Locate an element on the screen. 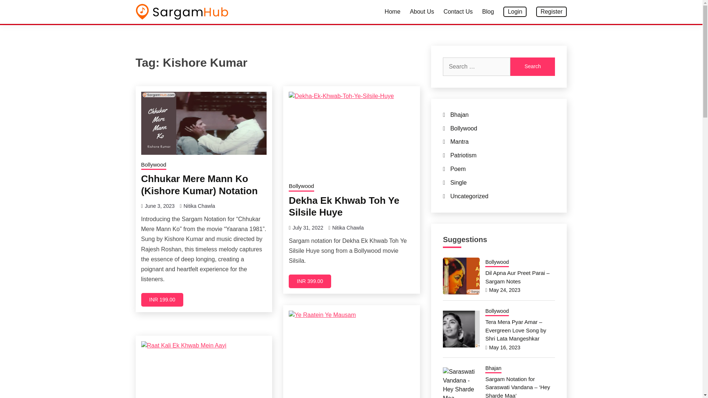 The width and height of the screenshot is (708, 398). Nitika Chawla is located at coordinates (348, 228).